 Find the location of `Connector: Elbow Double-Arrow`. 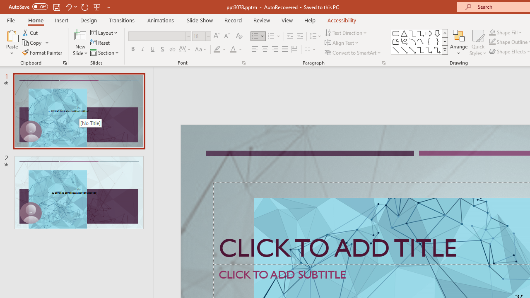

Connector: Elbow Double-Arrow is located at coordinates (437, 50).